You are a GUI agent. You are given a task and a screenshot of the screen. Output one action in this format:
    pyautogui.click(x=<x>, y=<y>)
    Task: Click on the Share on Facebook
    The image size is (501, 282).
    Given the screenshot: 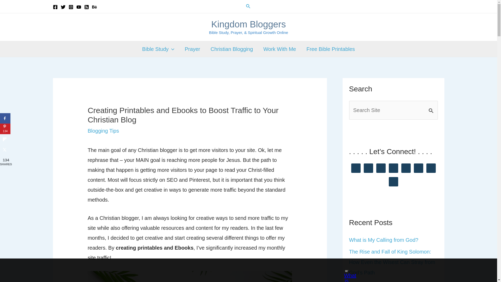 What is the action you would take?
    pyautogui.click(x=5, y=119)
    